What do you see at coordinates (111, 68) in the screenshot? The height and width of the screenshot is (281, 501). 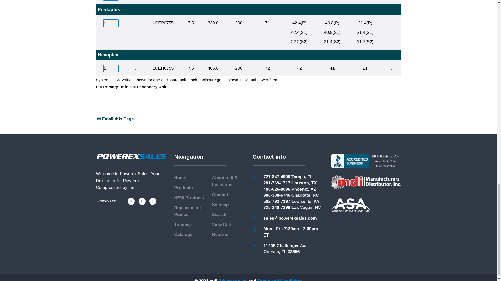 I see `1` at bounding box center [111, 68].